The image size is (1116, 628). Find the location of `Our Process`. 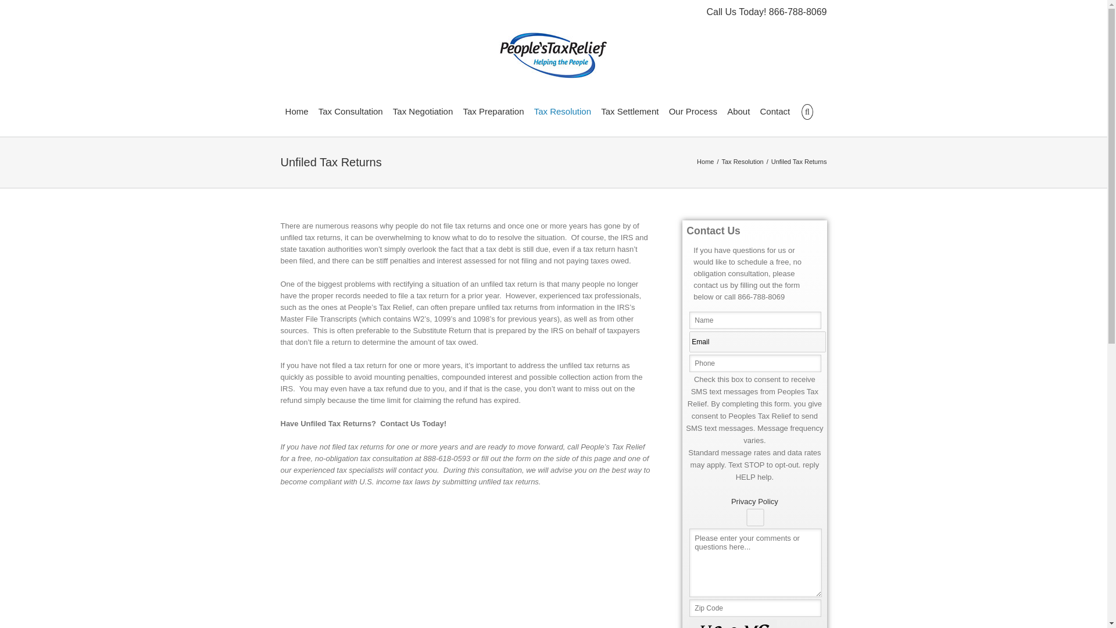

Our Process is located at coordinates (693, 110).